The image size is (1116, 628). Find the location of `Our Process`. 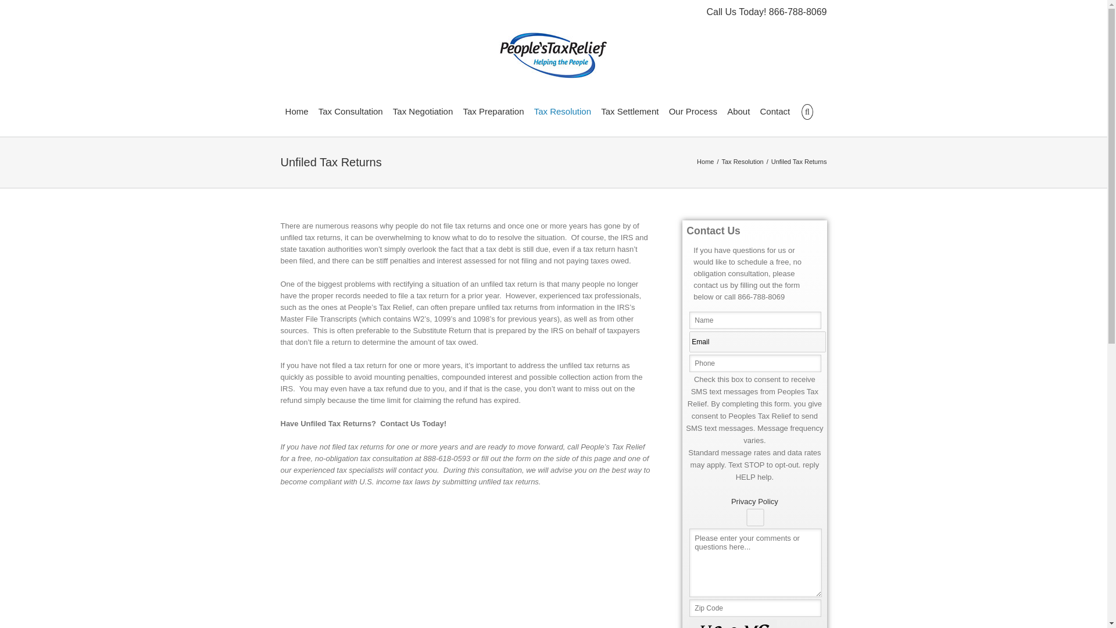

Our Process is located at coordinates (693, 110).